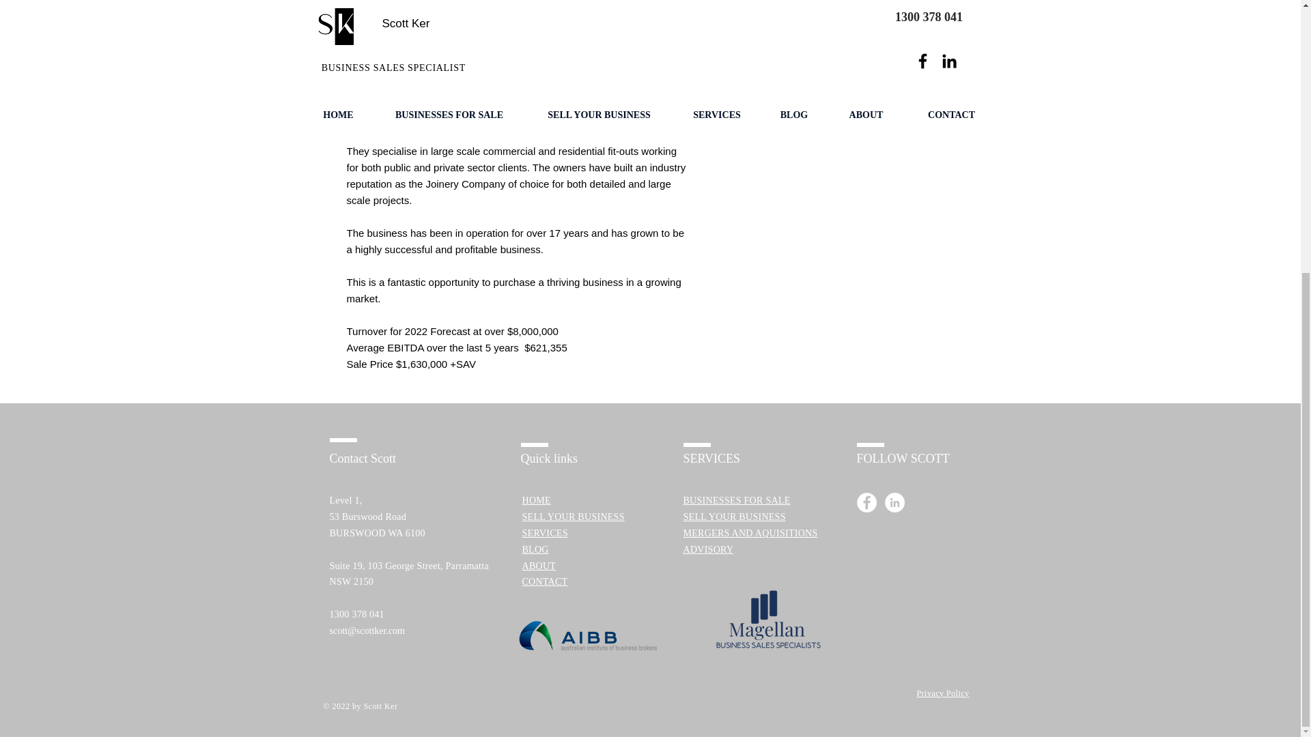 The width and height of the screenshot is (1311, 737). What do you see at coordinates (572, 516) in the screenshot?
I see `SELL YOUR BUSINESS` at bounding box center [572, 516].